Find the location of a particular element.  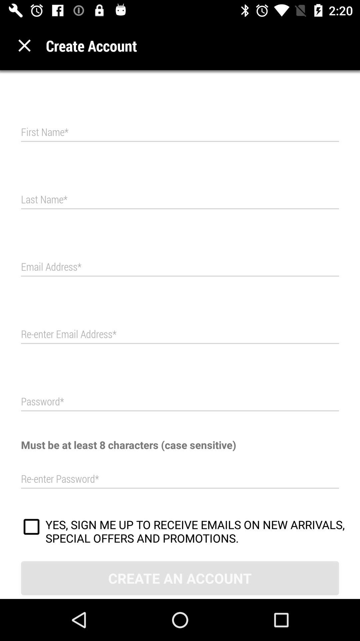

click to sign up for special offers and promotions is located at coordinates (31, 528).